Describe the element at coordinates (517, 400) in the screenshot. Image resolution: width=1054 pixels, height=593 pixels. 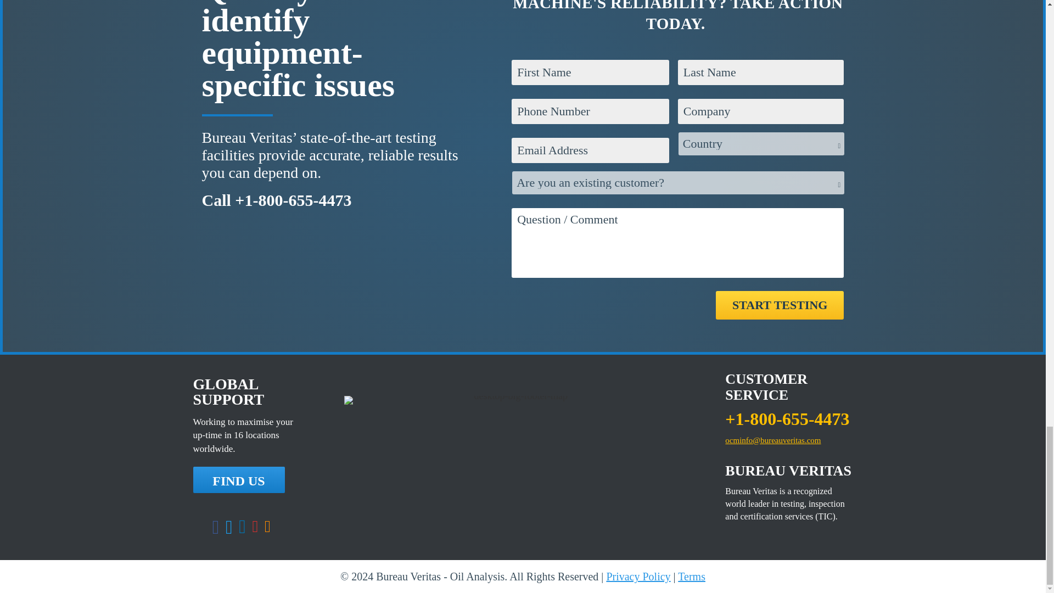
I see `desktop-big-footer-map` at that location.